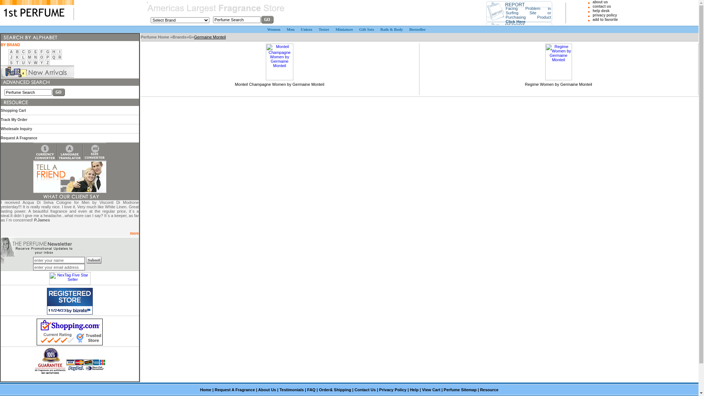 Image resolution: width=704 pixels, height=396 pixels. Describe the element at coordinates (216, 9) in the screenshot. I see `Americas Largest Perfume Store` at that location.